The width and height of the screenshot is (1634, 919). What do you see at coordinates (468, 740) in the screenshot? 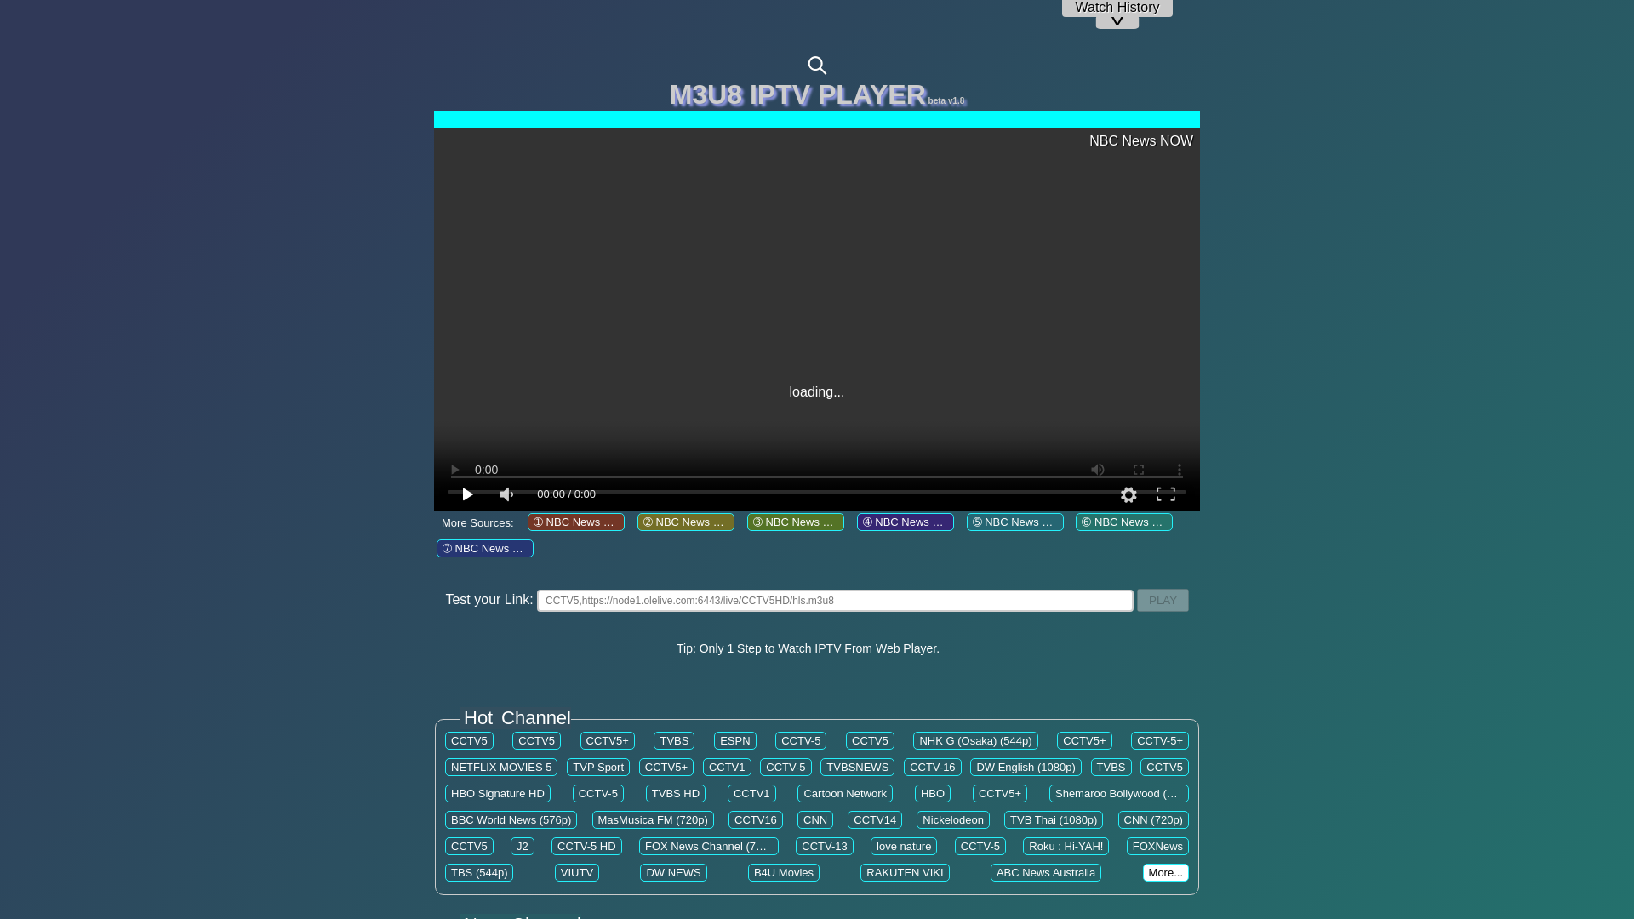
I see `CCTV5` at bounding box center [468, 740].